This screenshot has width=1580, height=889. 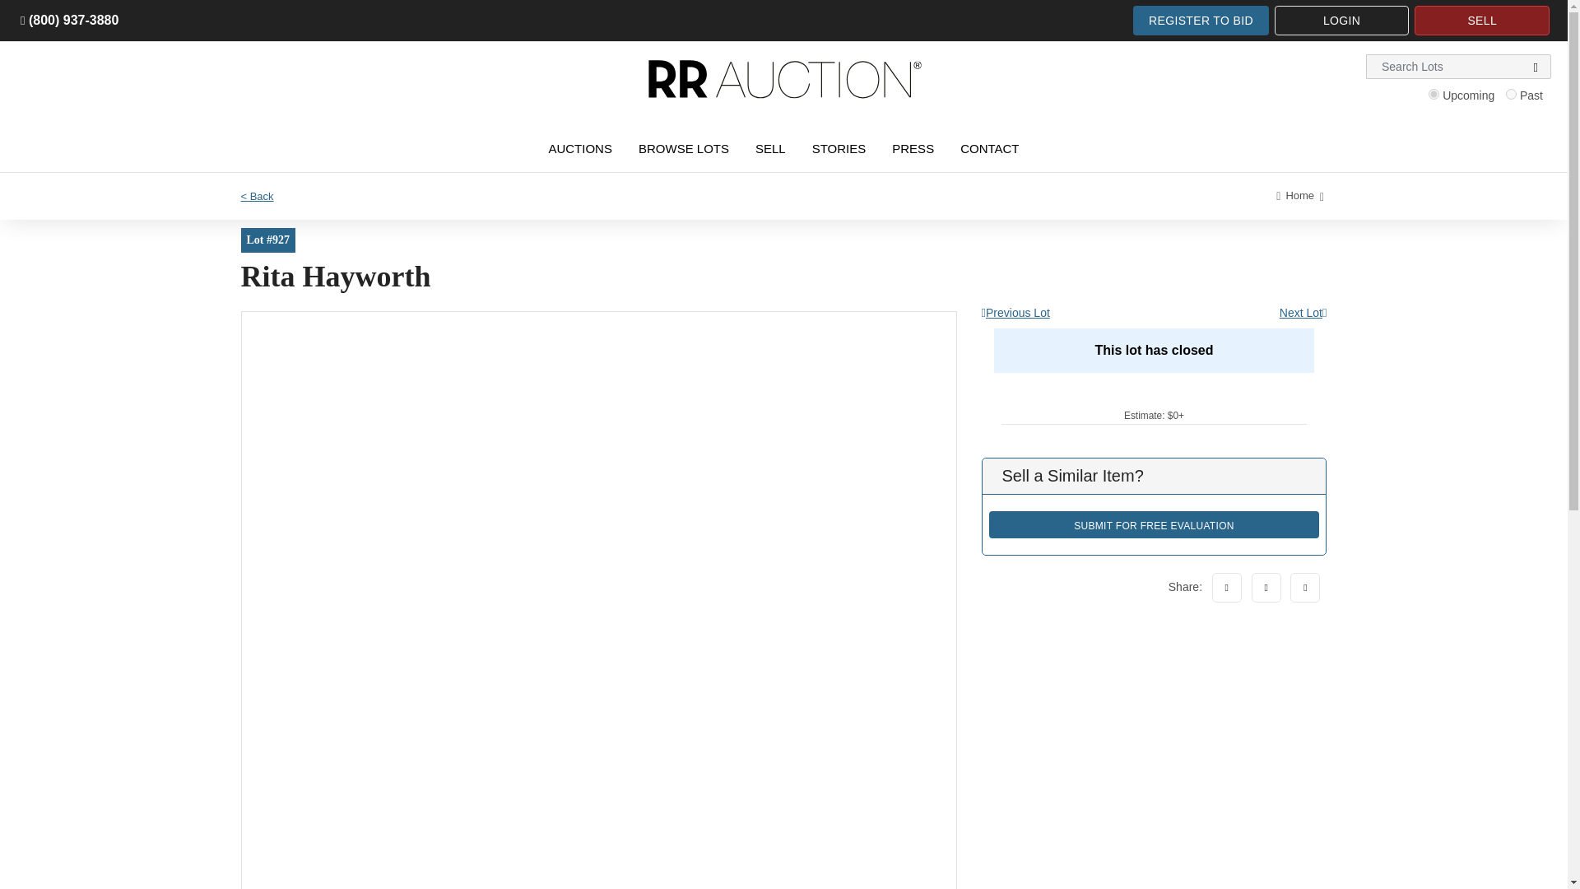 I want to click on Twitter, so click(x=1266, y=588).